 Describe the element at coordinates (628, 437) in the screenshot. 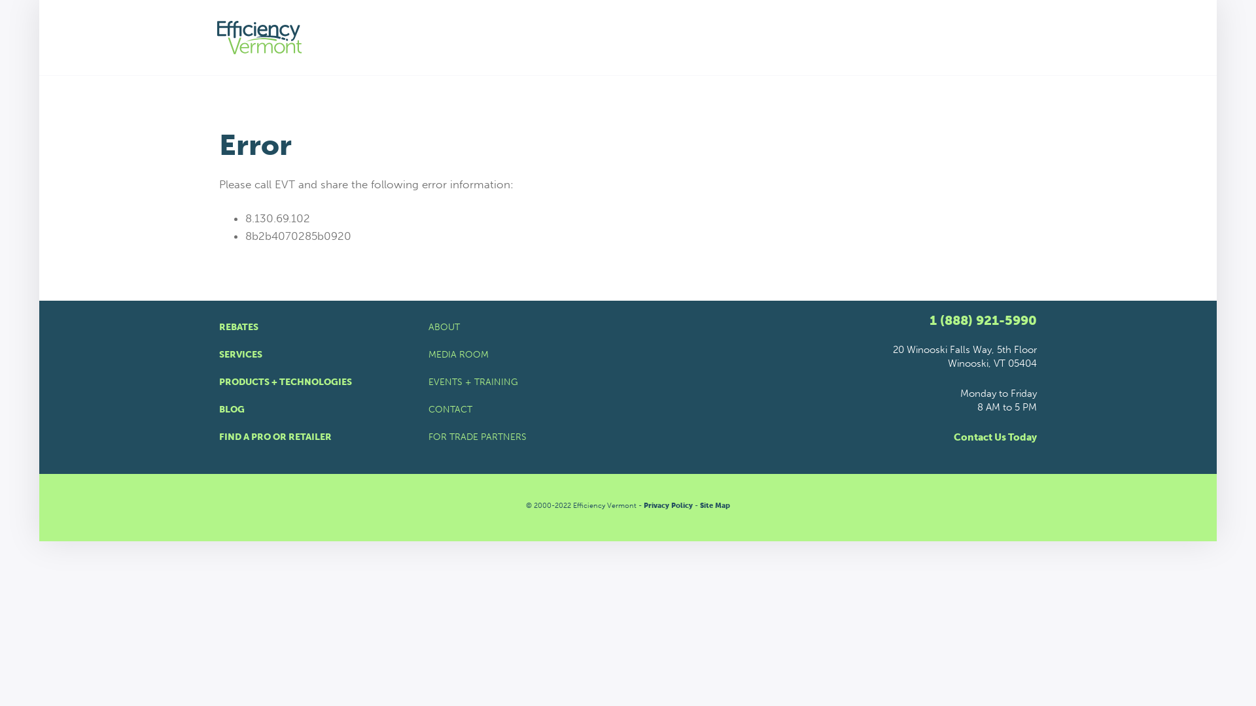

I see `FOR TRADE PARTNERS` at that location.